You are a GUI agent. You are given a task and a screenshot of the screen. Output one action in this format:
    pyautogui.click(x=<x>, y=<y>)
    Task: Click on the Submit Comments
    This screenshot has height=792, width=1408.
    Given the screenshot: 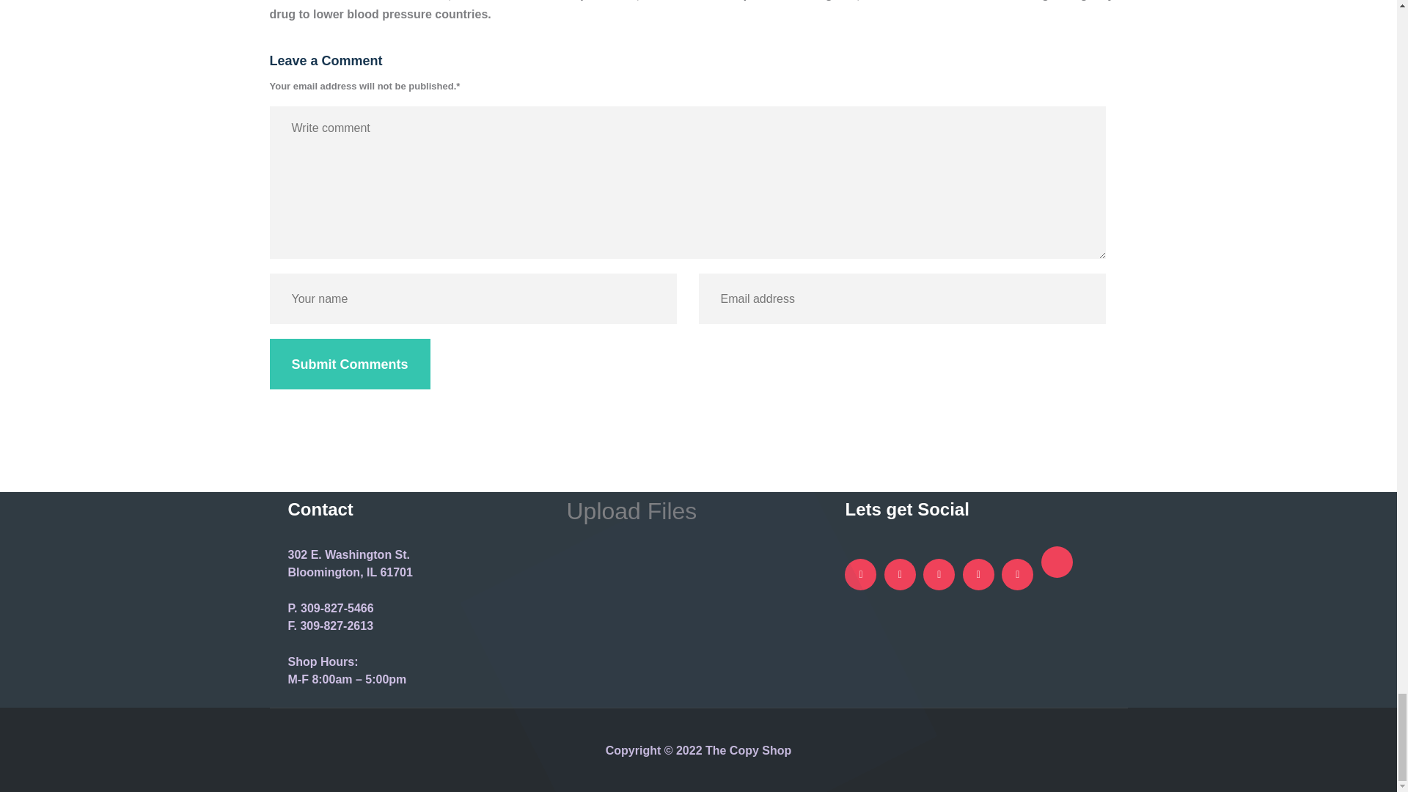 What is the action you would take?
    pyautogui.click(x=351, y=364)
    